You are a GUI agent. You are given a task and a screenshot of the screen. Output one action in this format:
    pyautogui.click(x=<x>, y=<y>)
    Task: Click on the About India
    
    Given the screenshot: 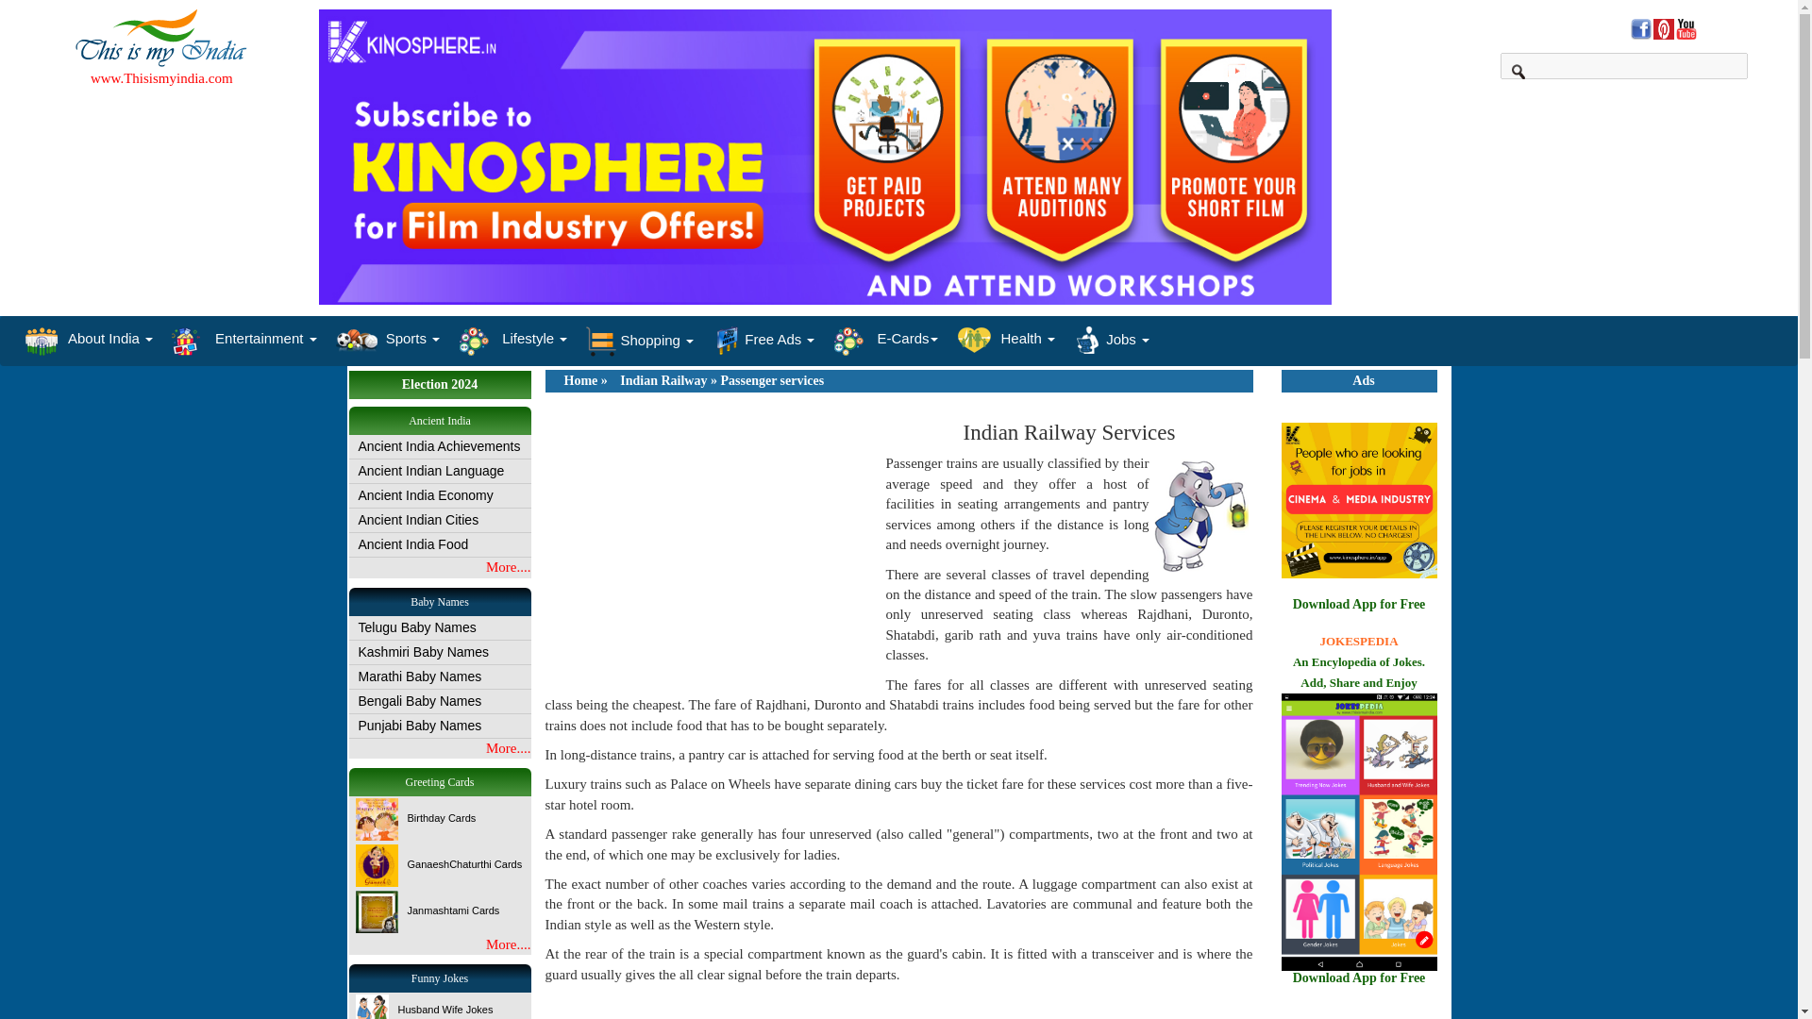 What is the action you would take?
    pyautogui.click(x=89, y=338)
    